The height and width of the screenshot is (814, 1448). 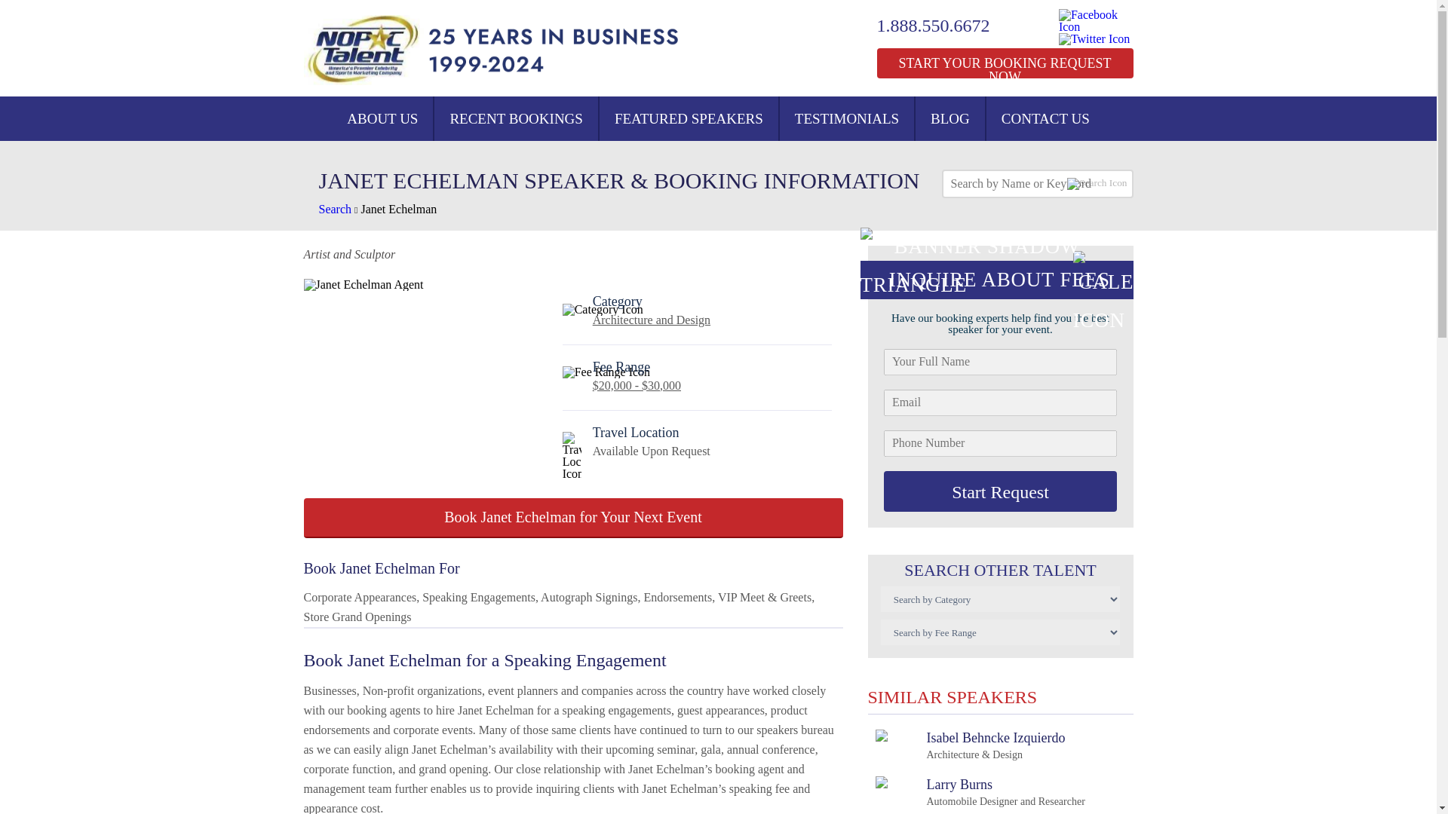 I want to click on BLOG, so click(x=949, y=118).